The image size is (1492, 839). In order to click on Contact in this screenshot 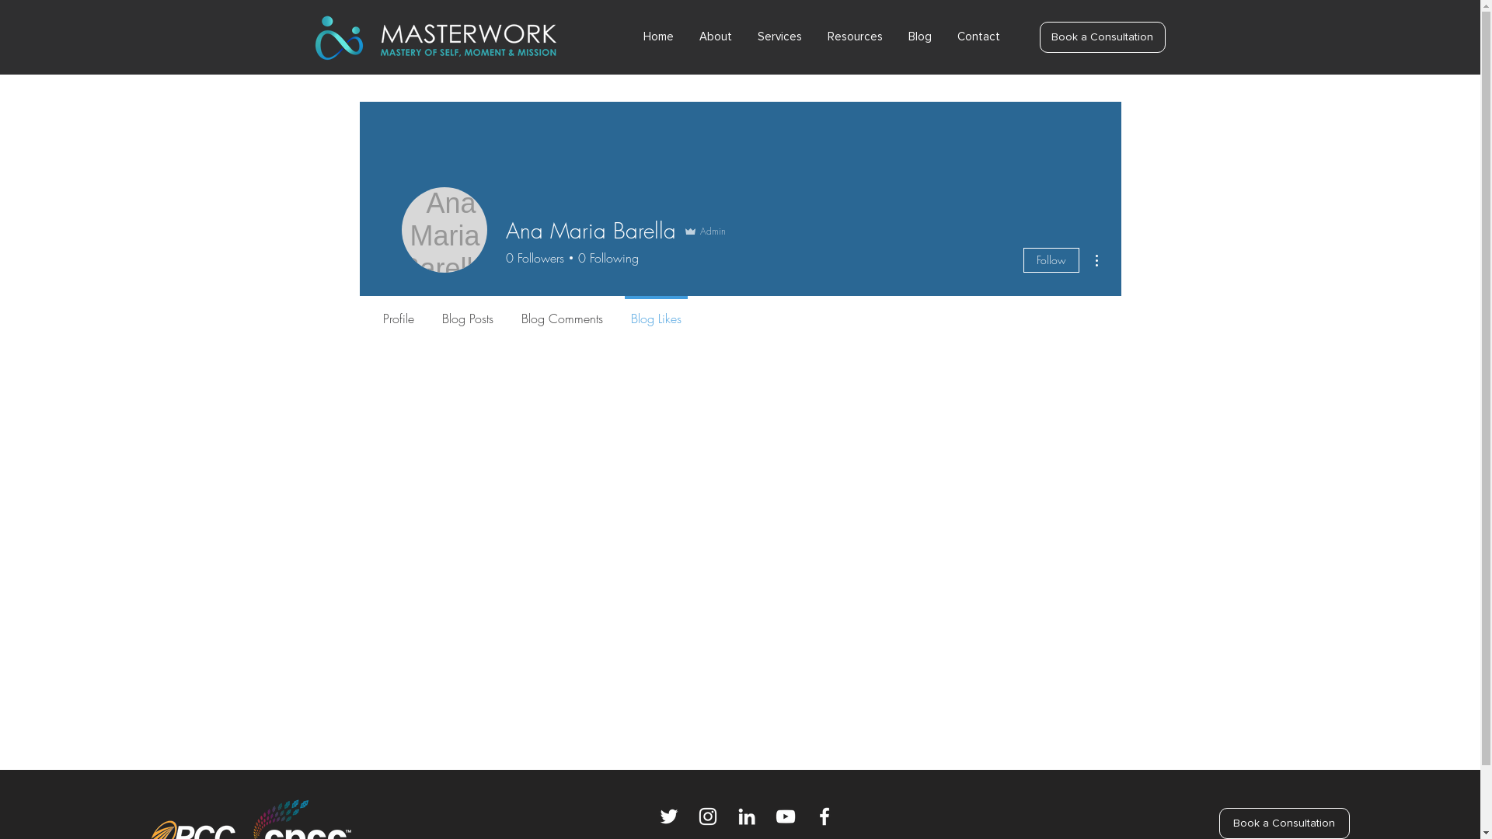, I will do `click(984, 37)`.